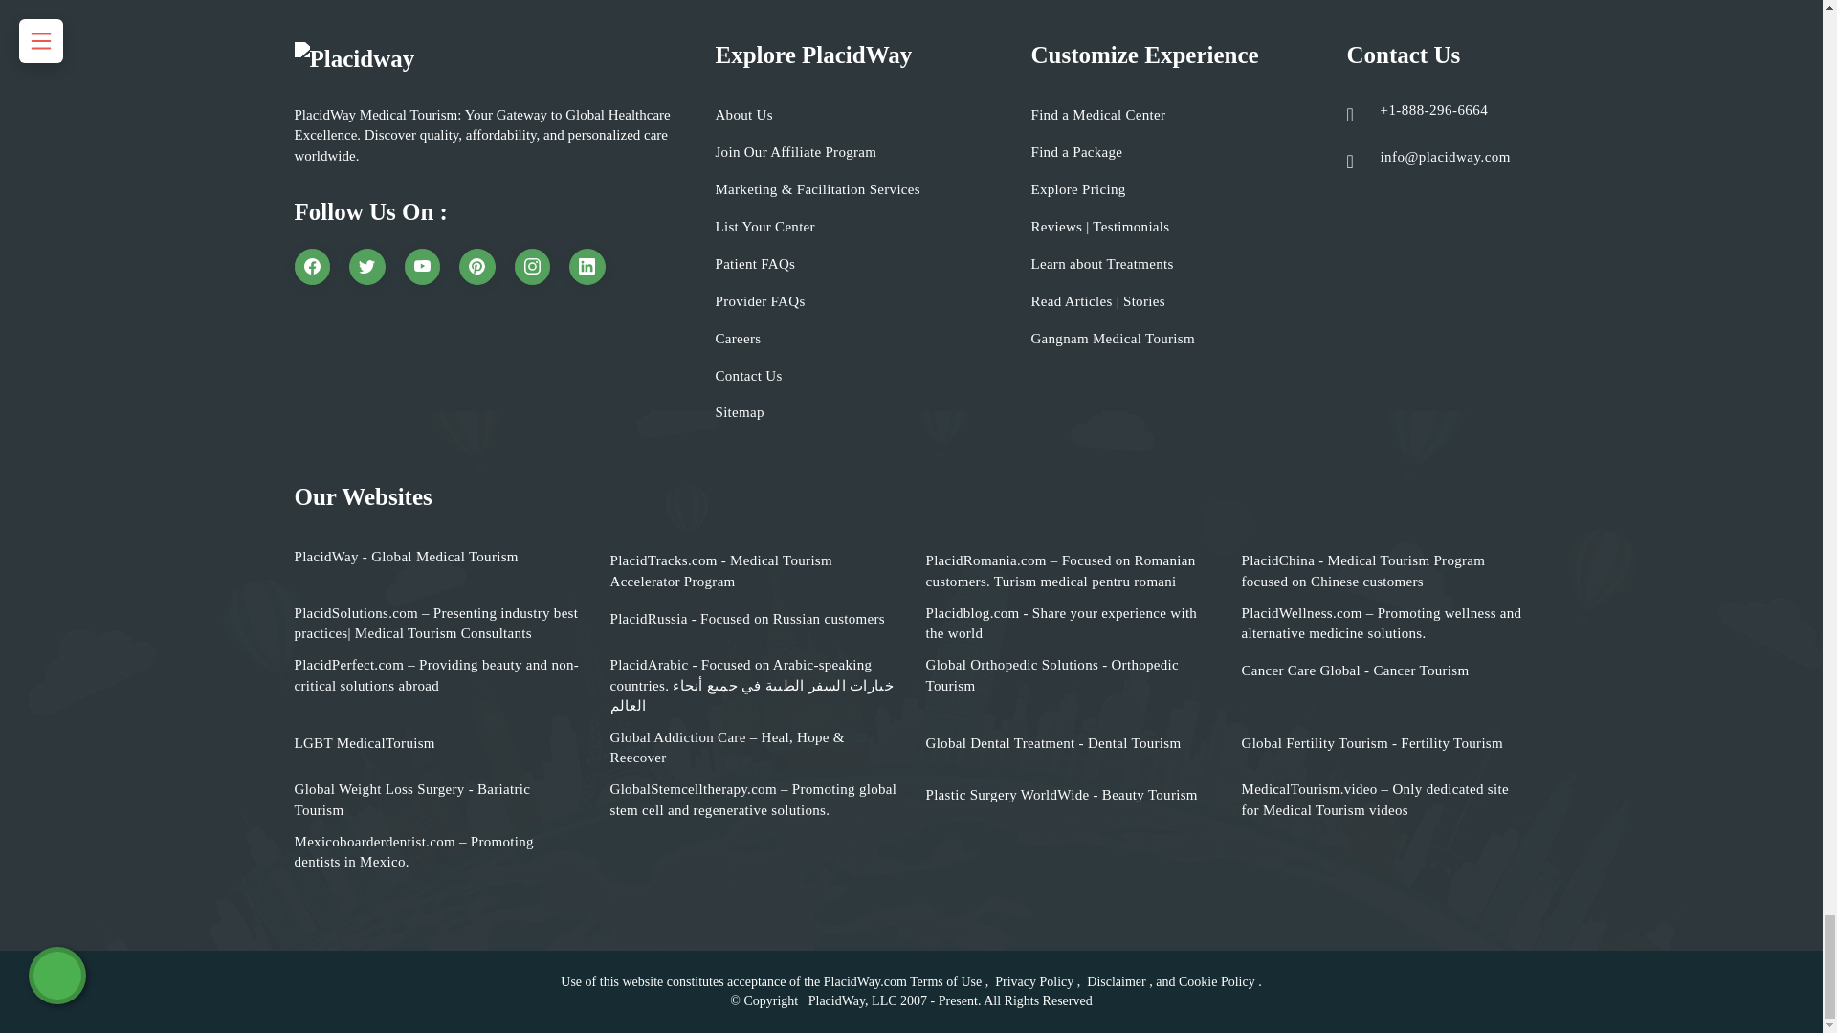  I want to click on Placidway's Linkedin Account, so click(587, 267).